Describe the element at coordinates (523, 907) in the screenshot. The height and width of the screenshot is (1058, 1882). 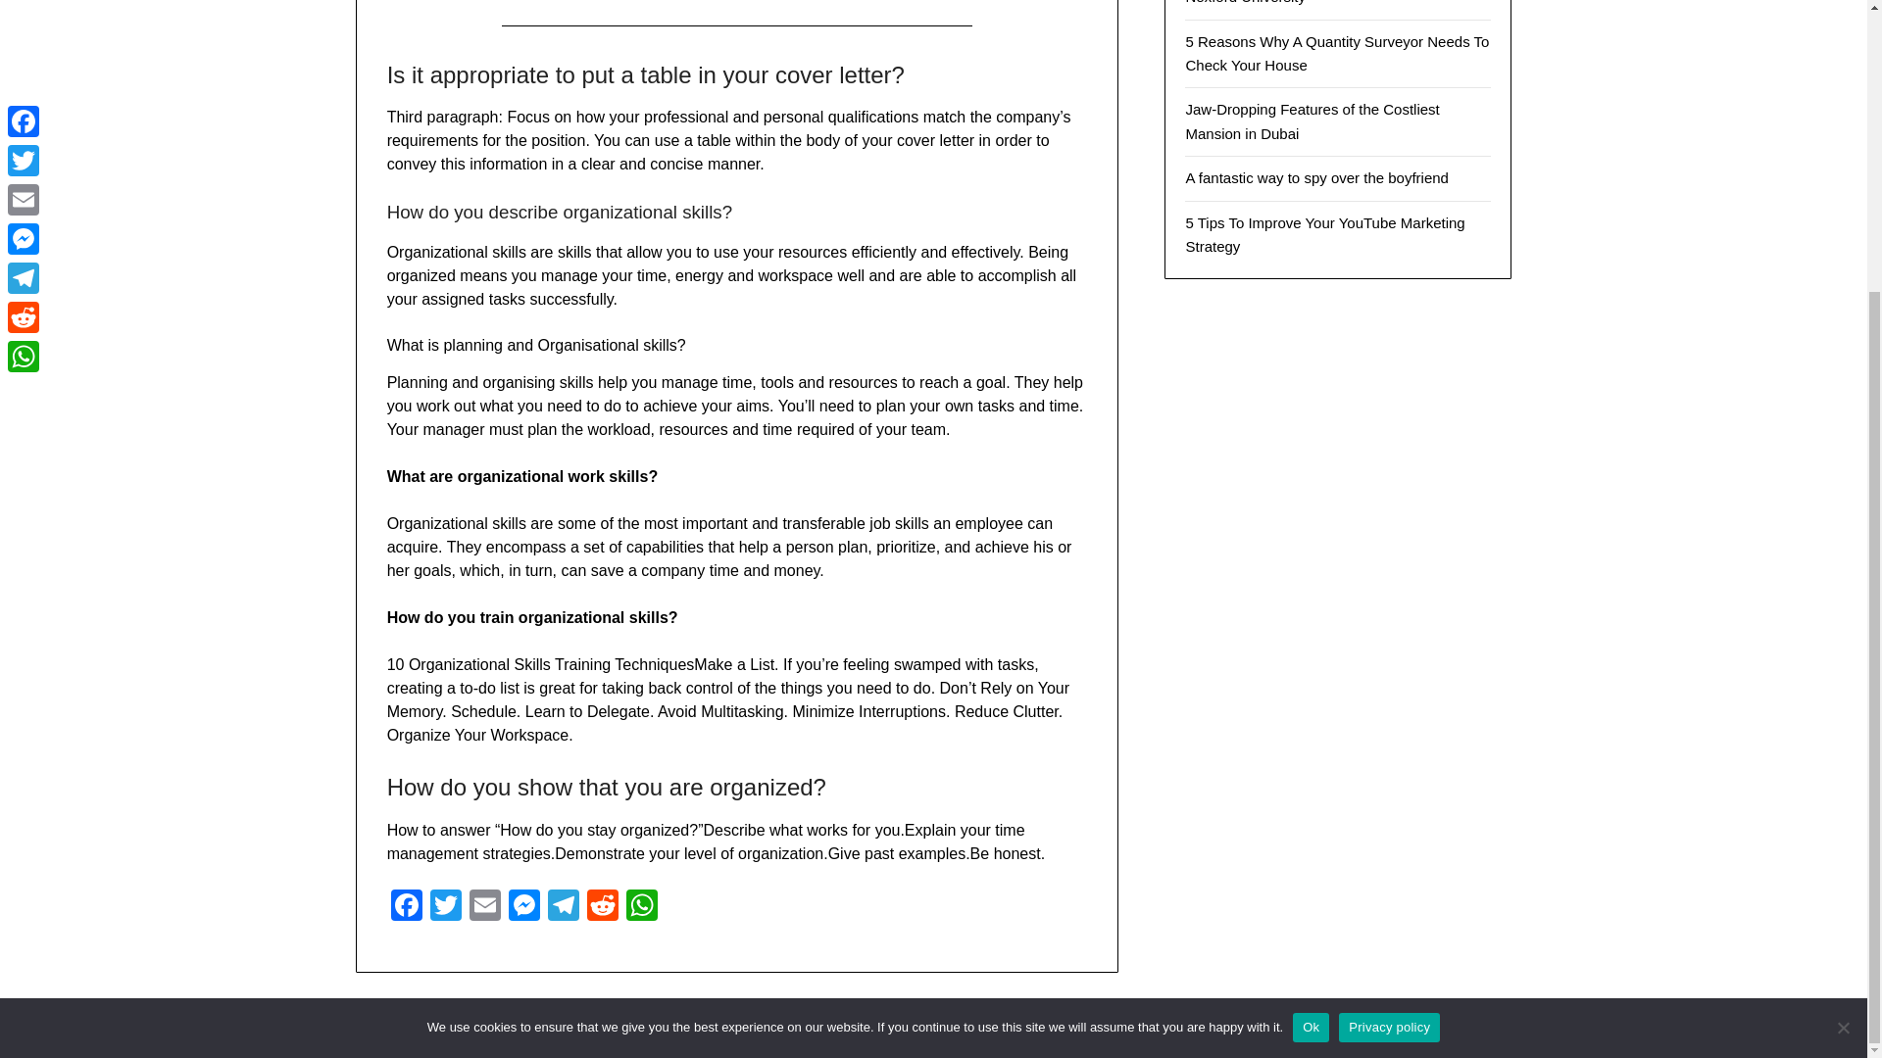
I see `Messenger` at that location.